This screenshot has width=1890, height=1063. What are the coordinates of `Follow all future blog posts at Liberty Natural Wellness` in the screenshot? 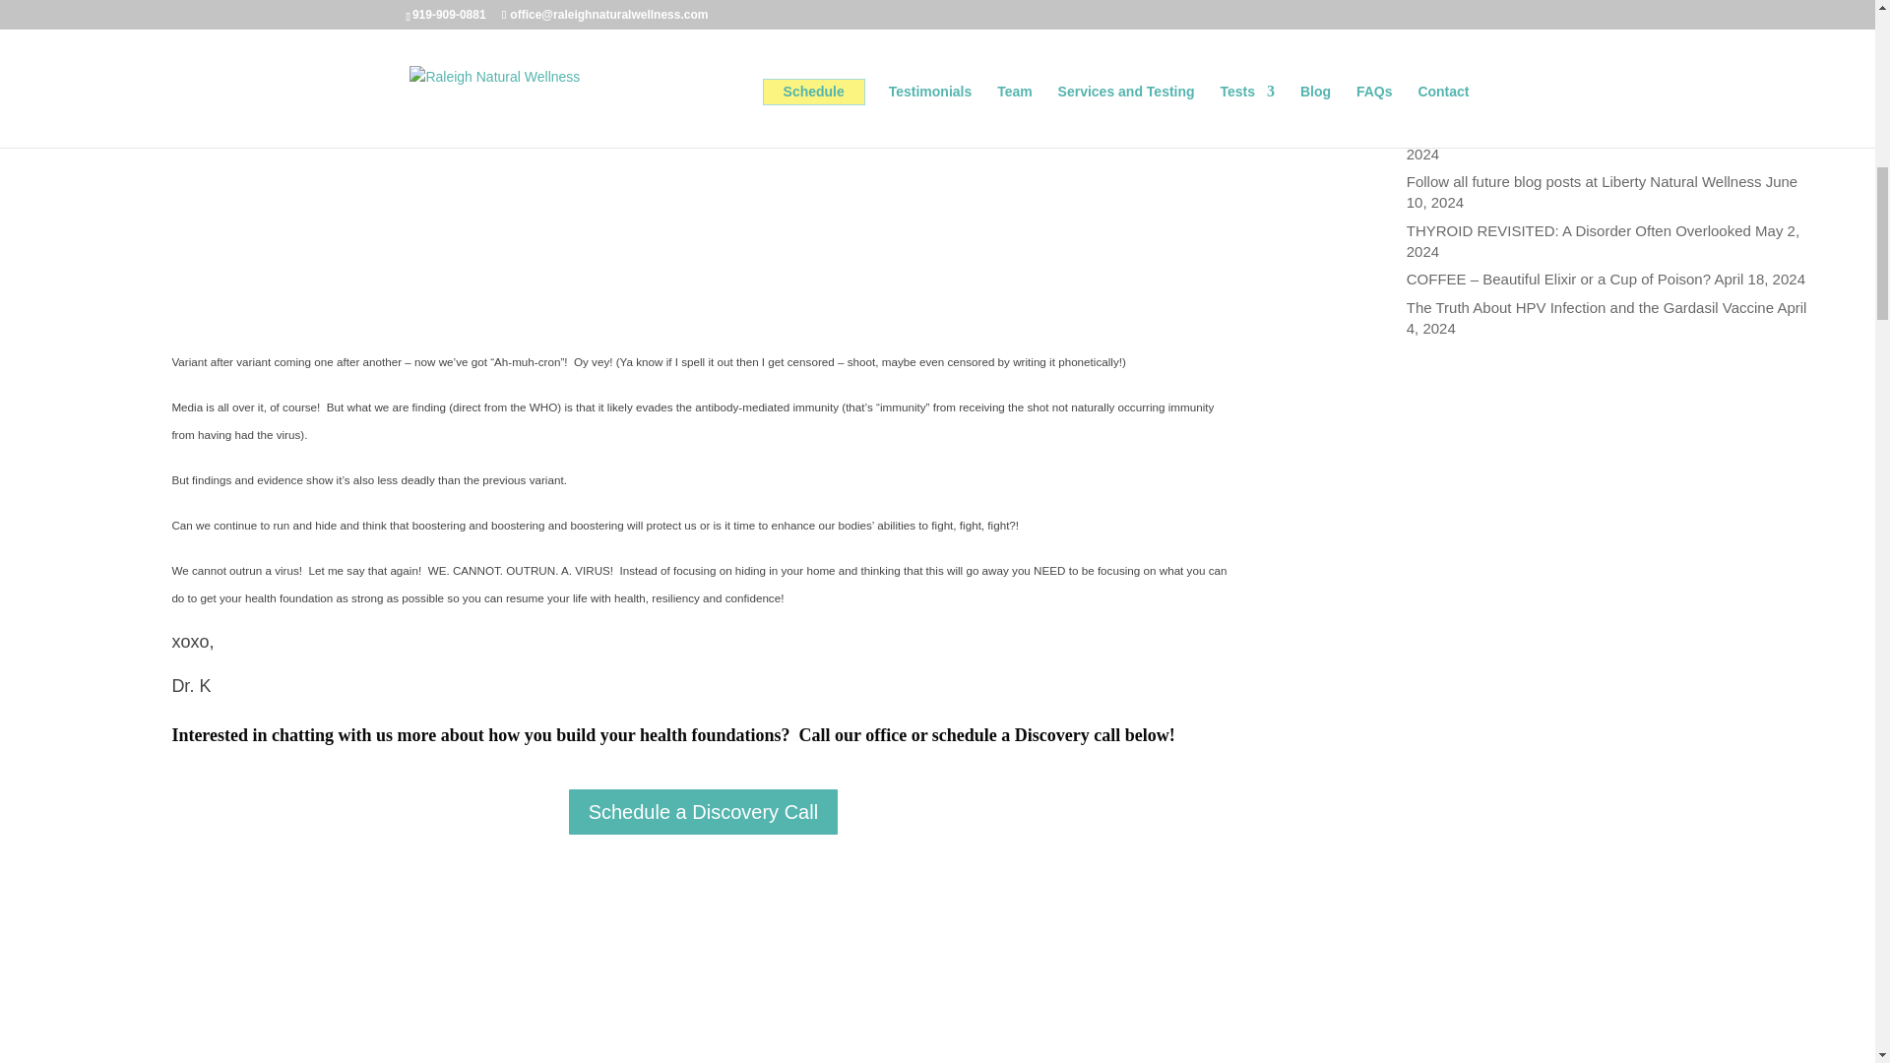 It's located at (1583, 181).